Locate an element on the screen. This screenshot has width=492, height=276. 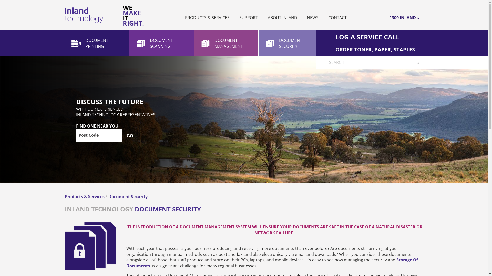
ABOUT INLAND is located at coordinates (282, 18).